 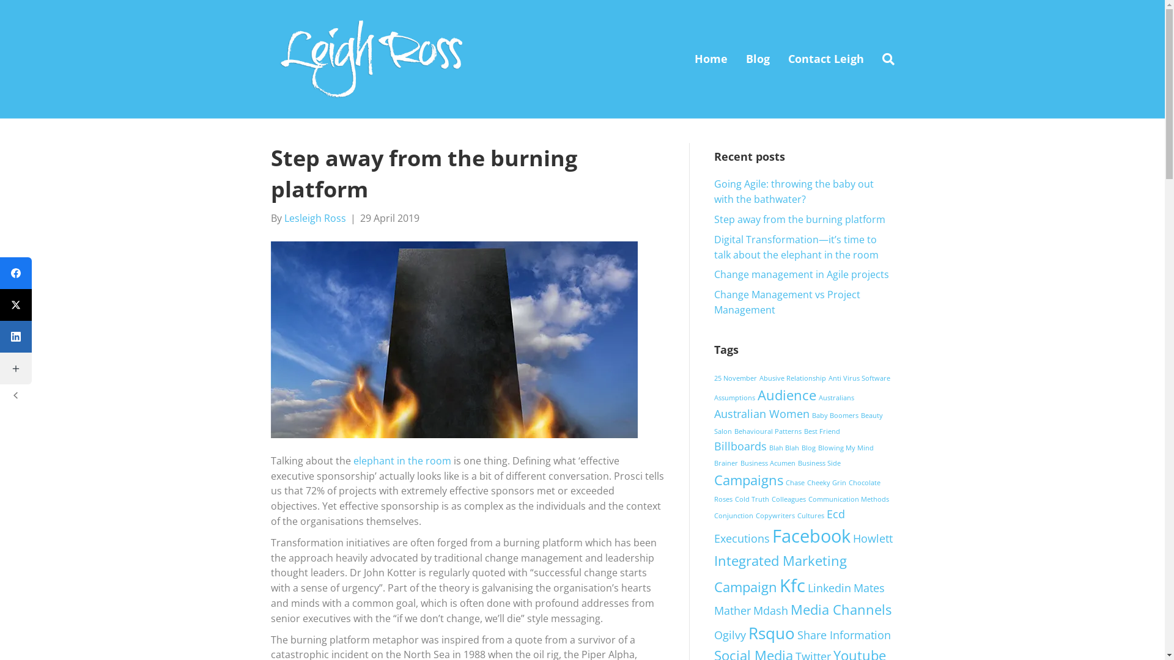 What do you see at coordinates (836, 514) in the screenshot?
I see `Ecd` at bounding box center [836, 514].